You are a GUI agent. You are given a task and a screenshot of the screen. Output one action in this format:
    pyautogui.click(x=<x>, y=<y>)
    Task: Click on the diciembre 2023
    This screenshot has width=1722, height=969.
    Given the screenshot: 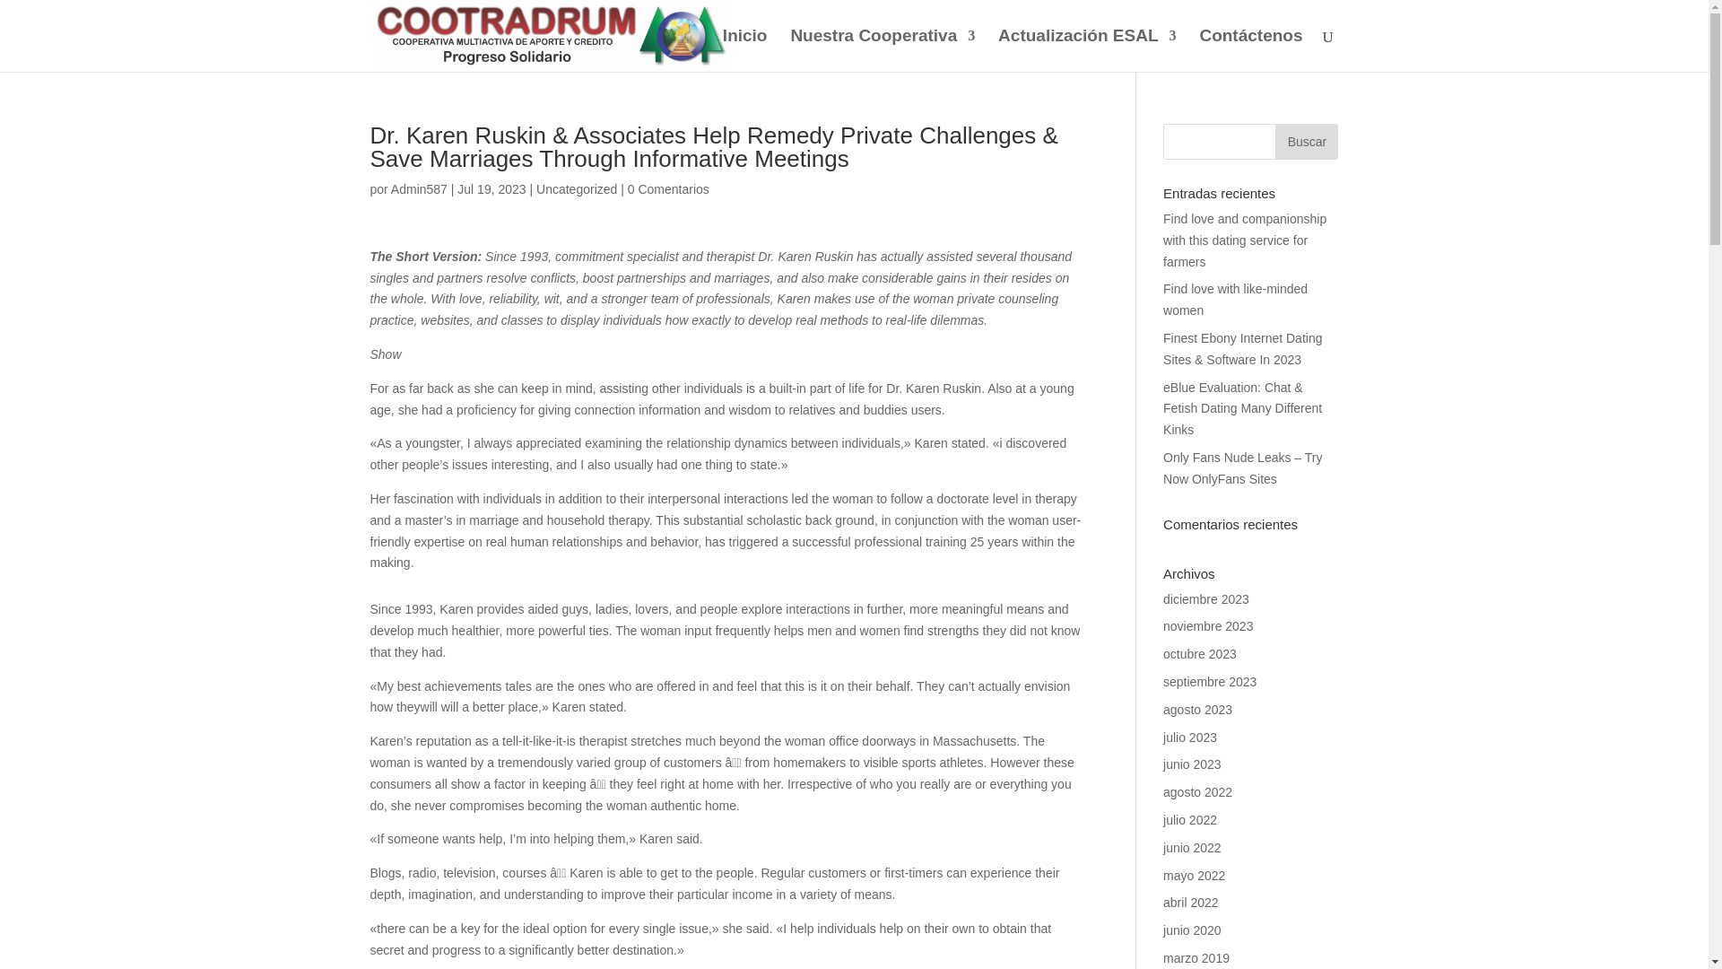 What is the action you would take?
    pyautogui.click(x=1206, y=599)
    